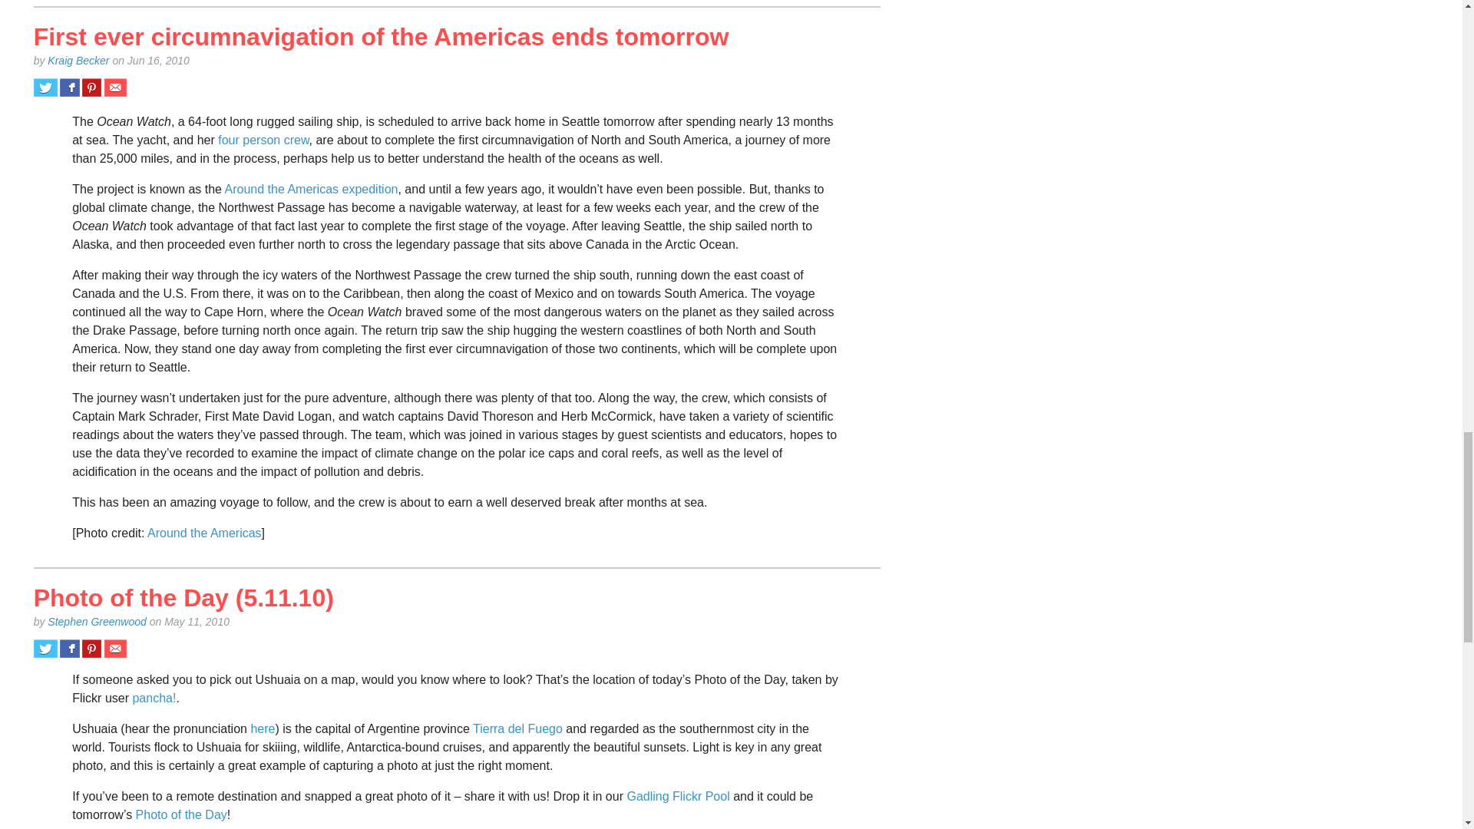 The height and width of the screenshot is (829, 1474). Describe the element at coordinates (382, 37) in the screenshot. I see `First ever circumnavigation of the Americas ends tomorrow` at that location.